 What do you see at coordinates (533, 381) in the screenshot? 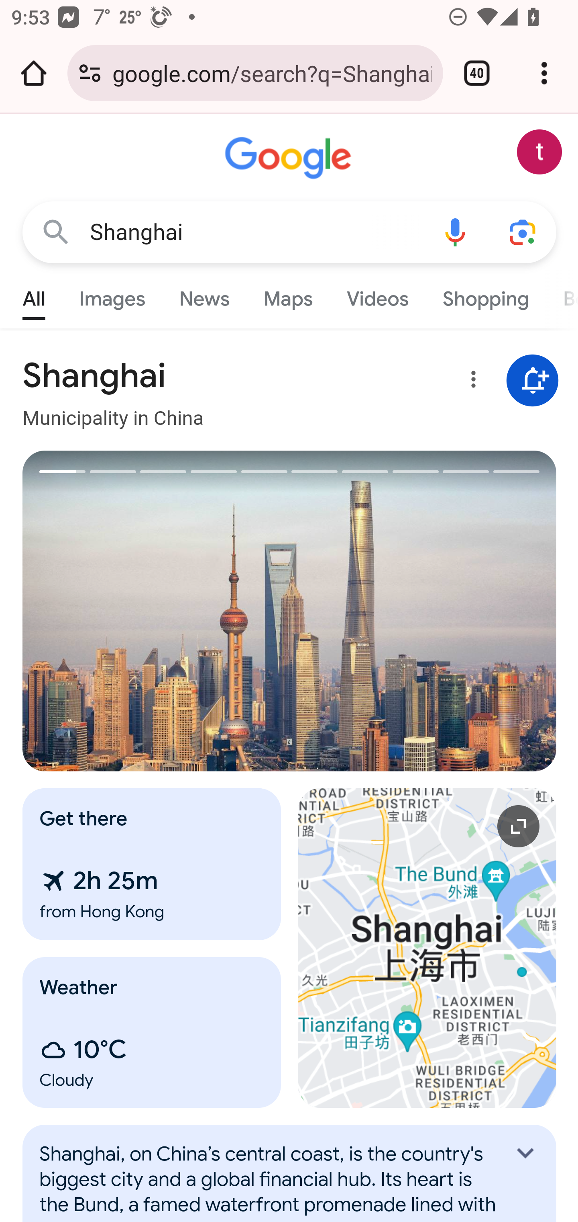
I see `Get notifications about Shanghai` at bounding box center [533, 381].